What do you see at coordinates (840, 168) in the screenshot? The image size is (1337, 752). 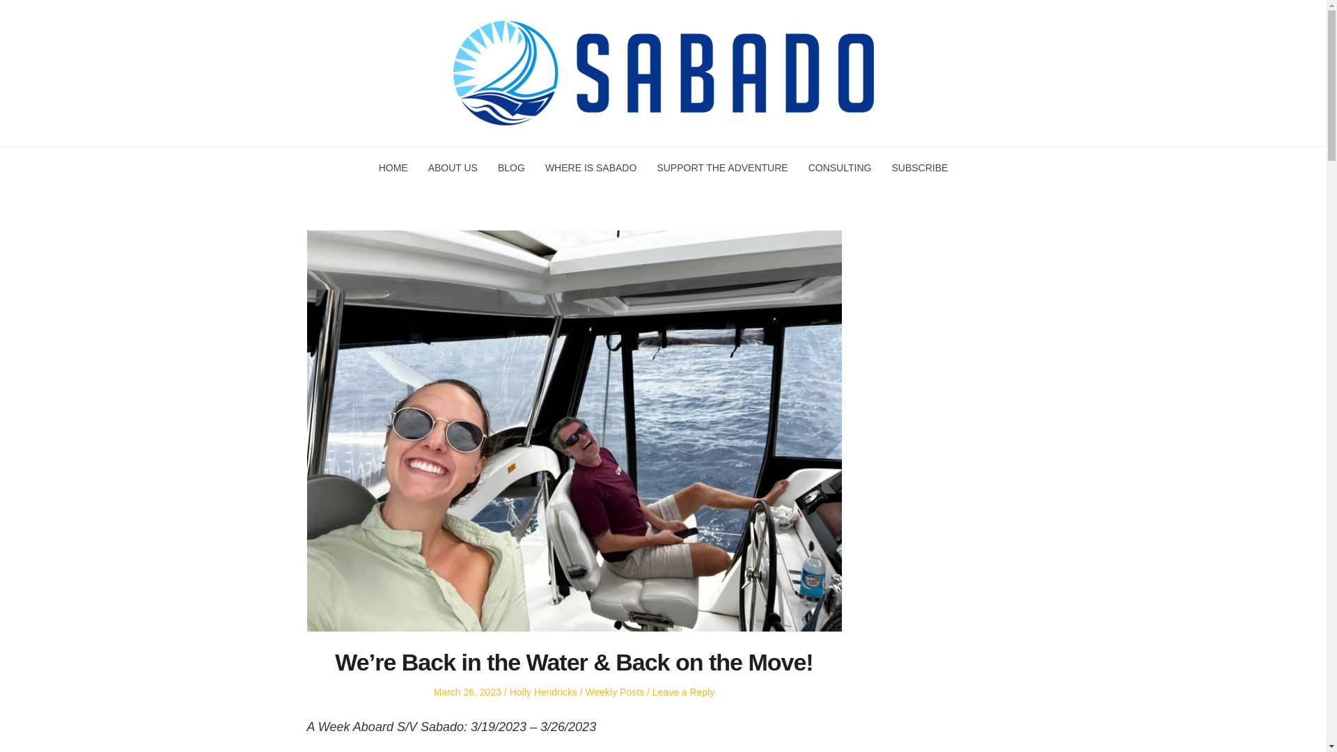 I see `CONSULTING` at bounding box center [840, 168].